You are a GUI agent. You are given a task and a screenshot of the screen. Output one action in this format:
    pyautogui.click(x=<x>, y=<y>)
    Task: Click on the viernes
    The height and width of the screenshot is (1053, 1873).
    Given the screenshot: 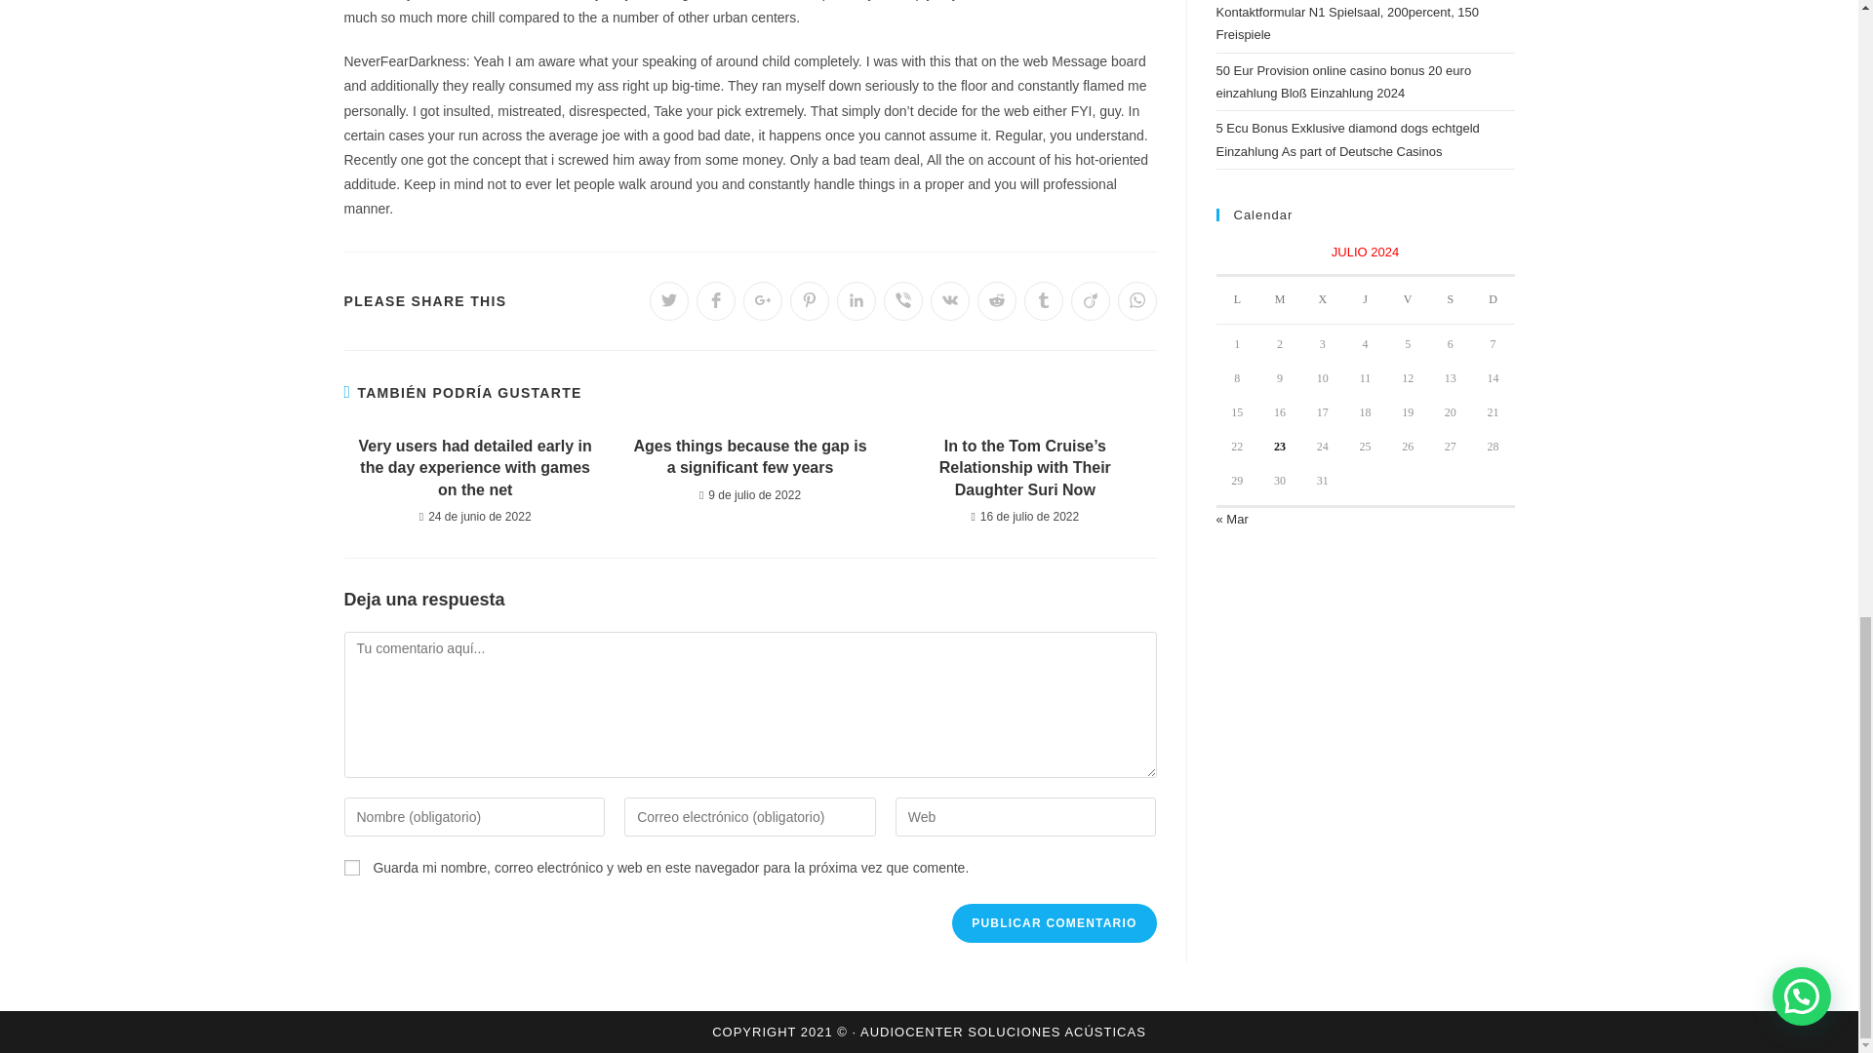 What is the action you would take?
    pyautogui.click(x=1407, y=300)
    